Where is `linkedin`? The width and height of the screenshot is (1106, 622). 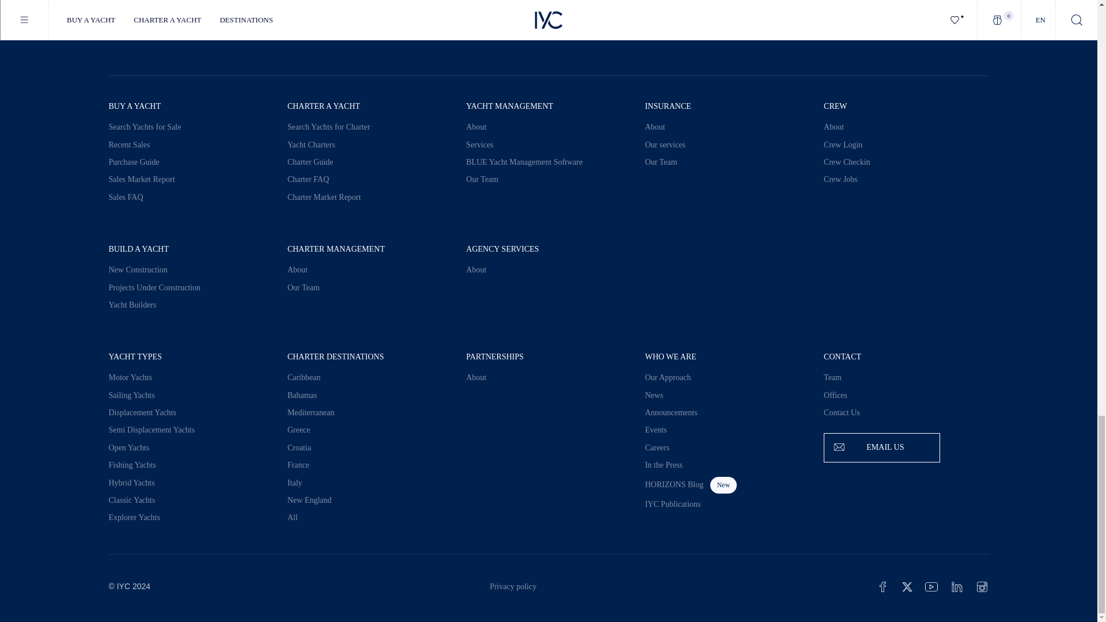
linkedin is located at coordinates (956, 586).